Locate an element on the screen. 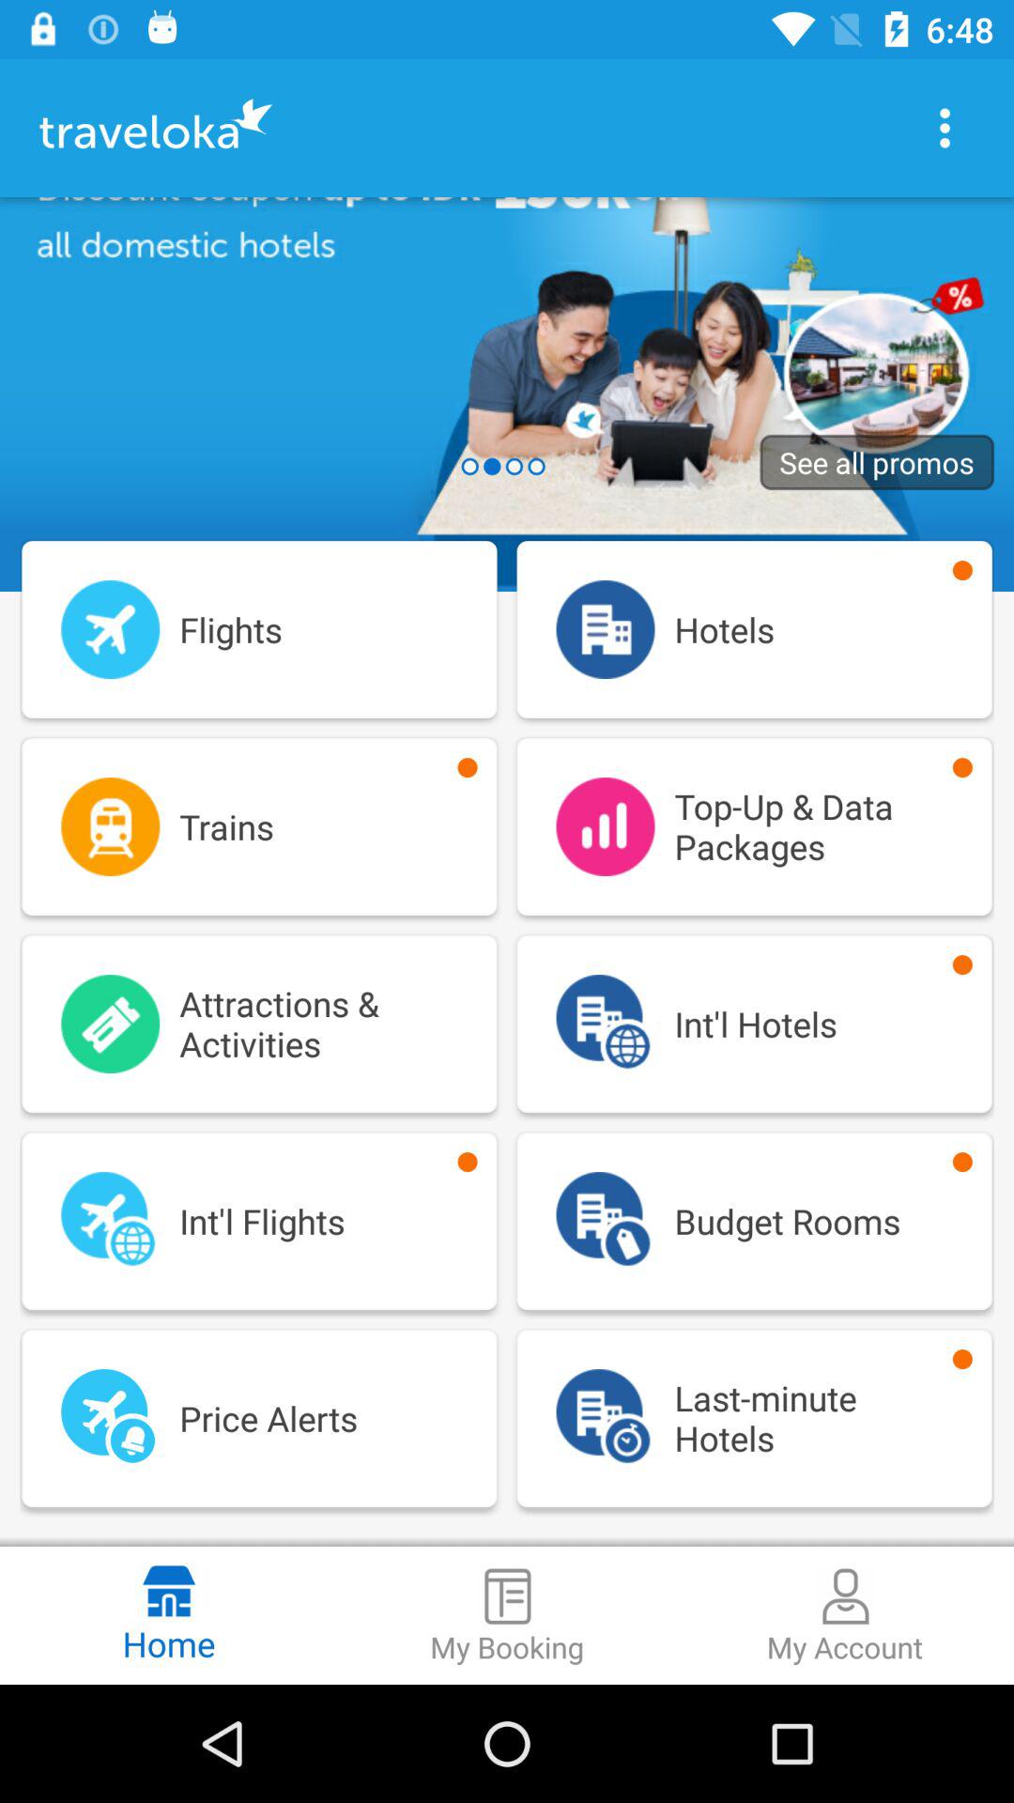 This screenshot has width=1014, height=1803. view options is located at coordinates (945, 128).